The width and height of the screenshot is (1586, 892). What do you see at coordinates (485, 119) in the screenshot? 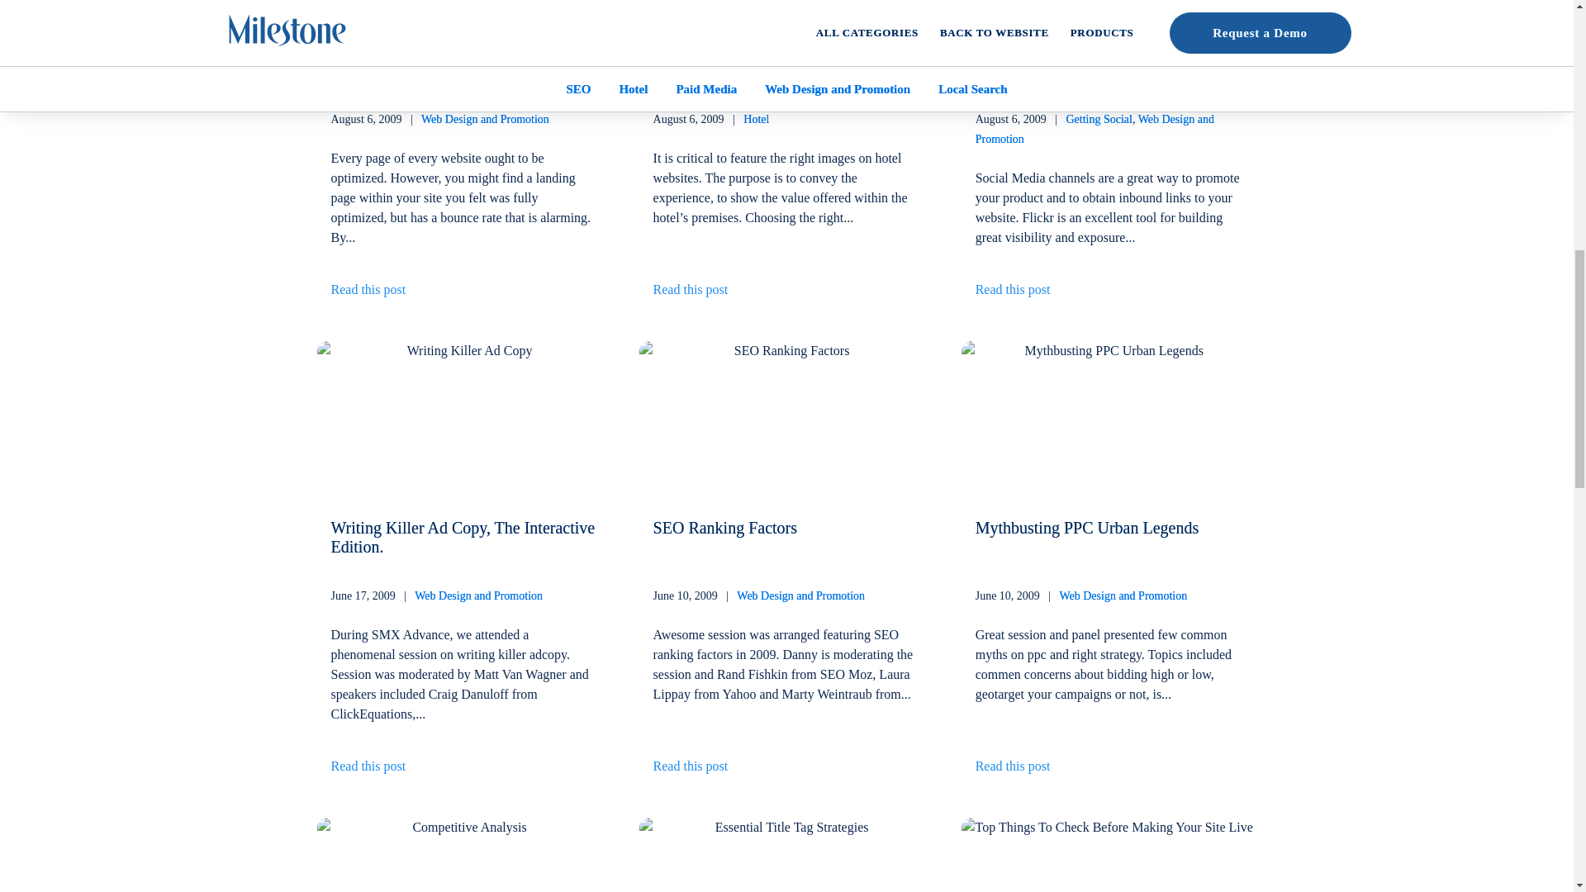
I see `View all posts in Web Design and Promotion` at bounding box center [485, 119].